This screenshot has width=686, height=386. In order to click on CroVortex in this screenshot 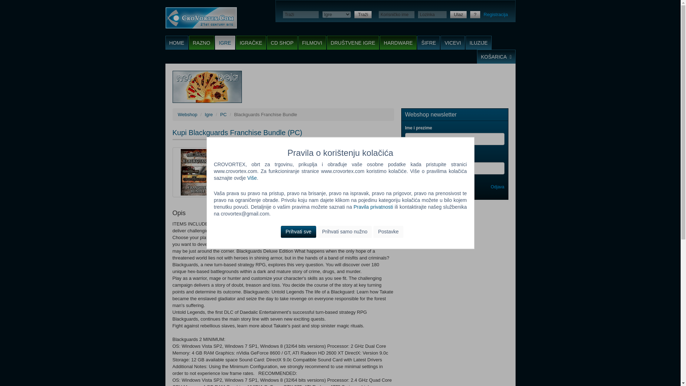, I will do `click(201, 18)`.